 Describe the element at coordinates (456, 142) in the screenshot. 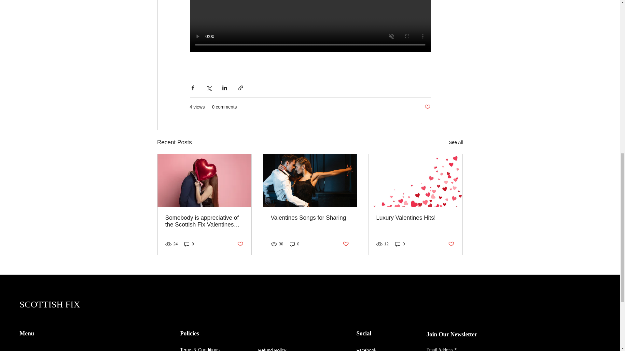

I see `See All` at that location.